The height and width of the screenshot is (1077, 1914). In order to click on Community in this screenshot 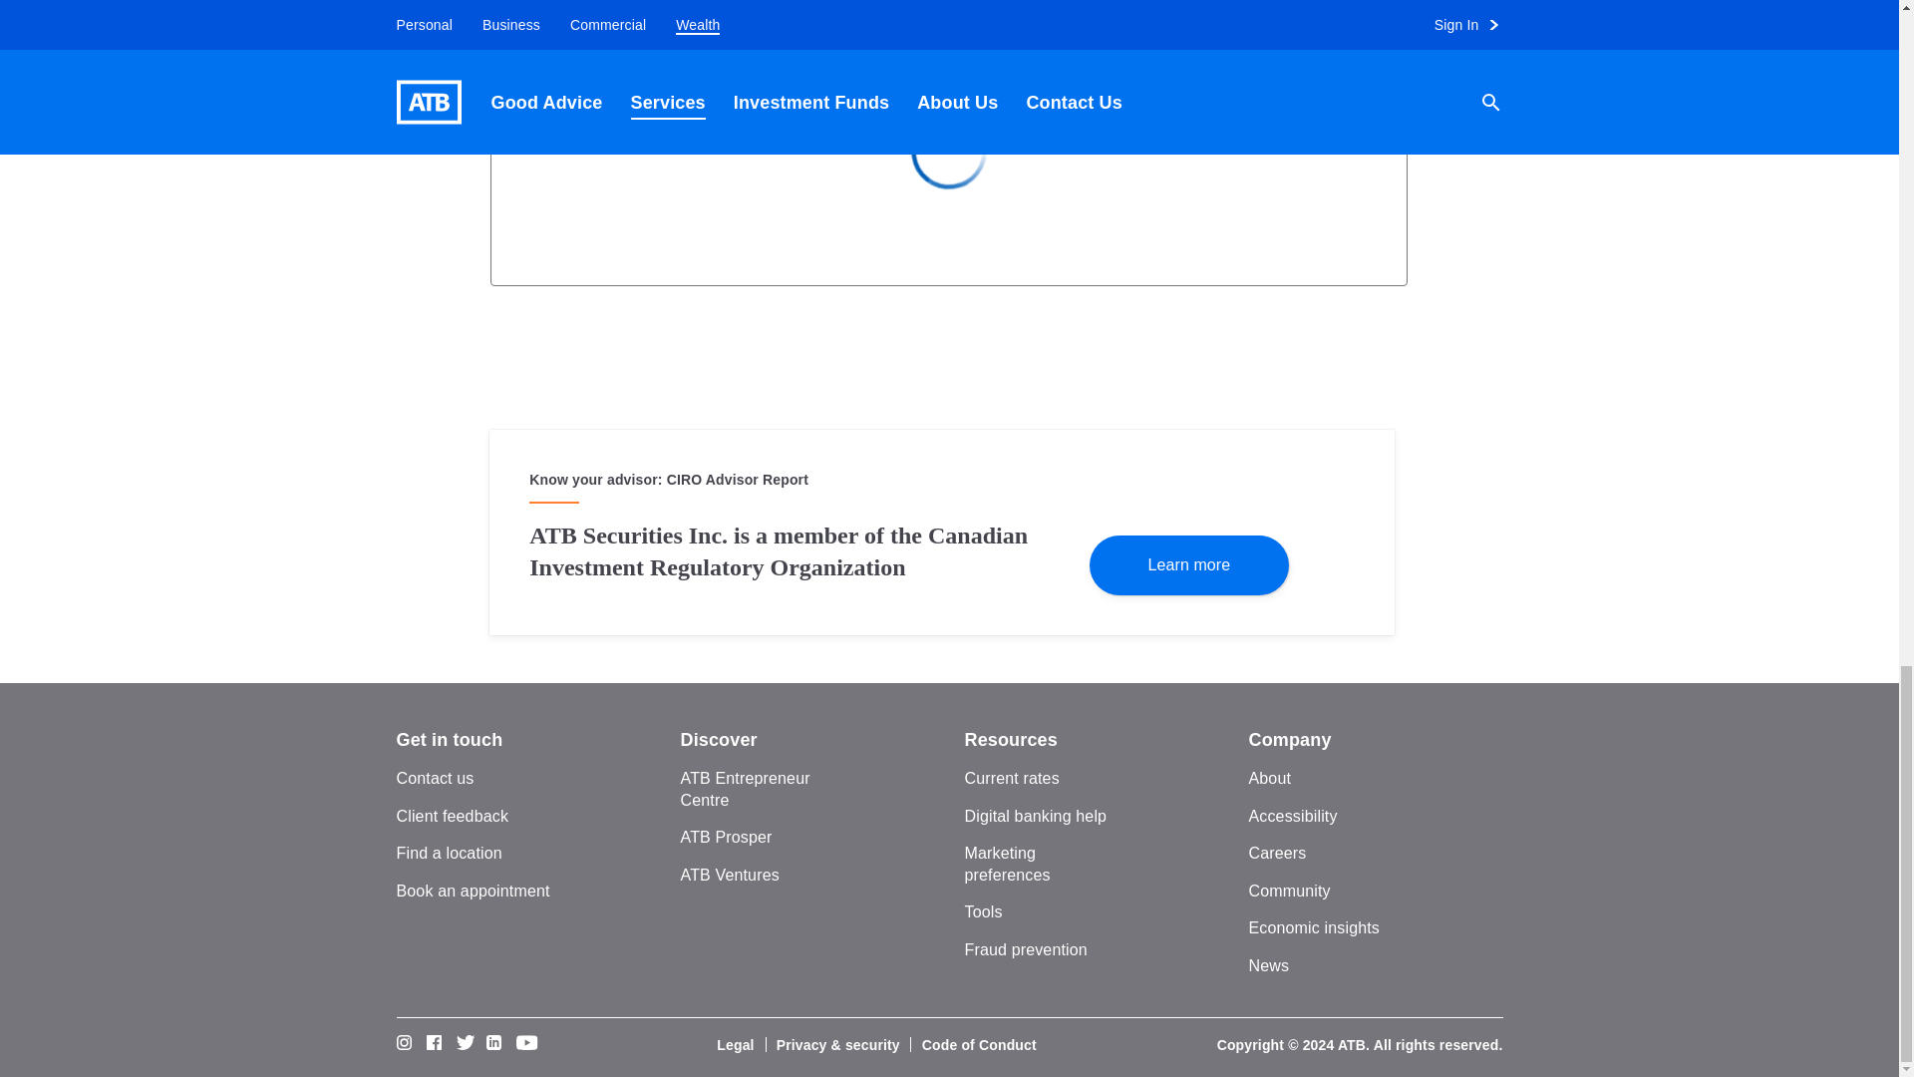, I will do `click(1288, 890)`.